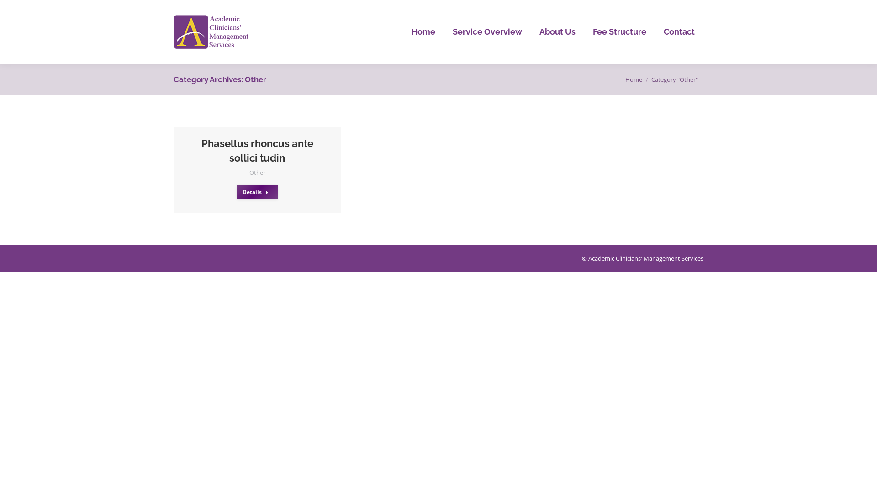 The image size is (877, 493). I want to click on Details, so click(258, 192).